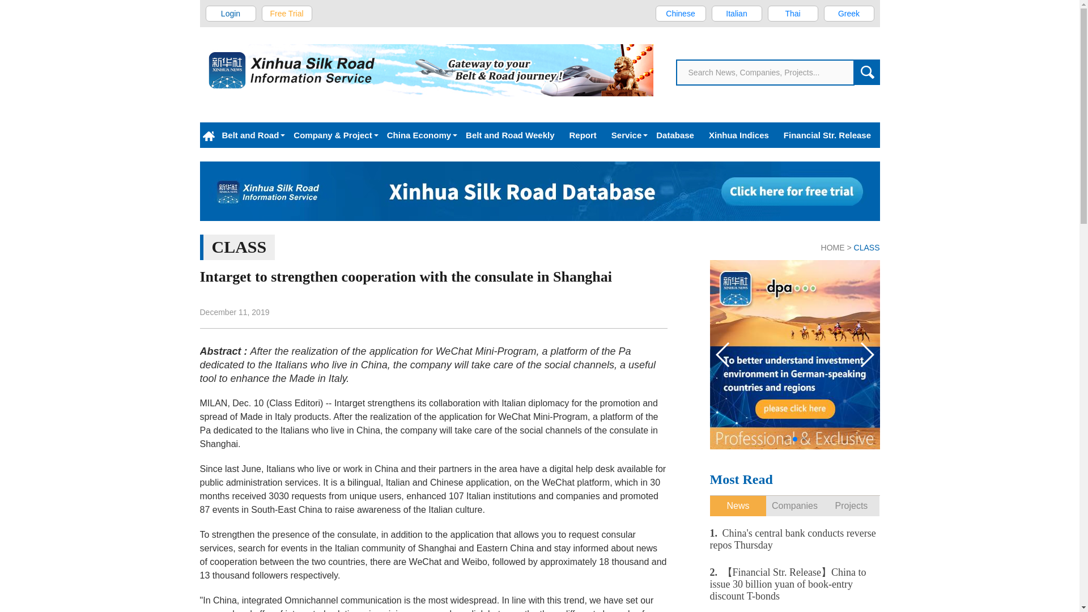 The image size is (1088, 612). Describe the element at coordinates (737, 13) in the screenshot. I see `Italian` at that location.